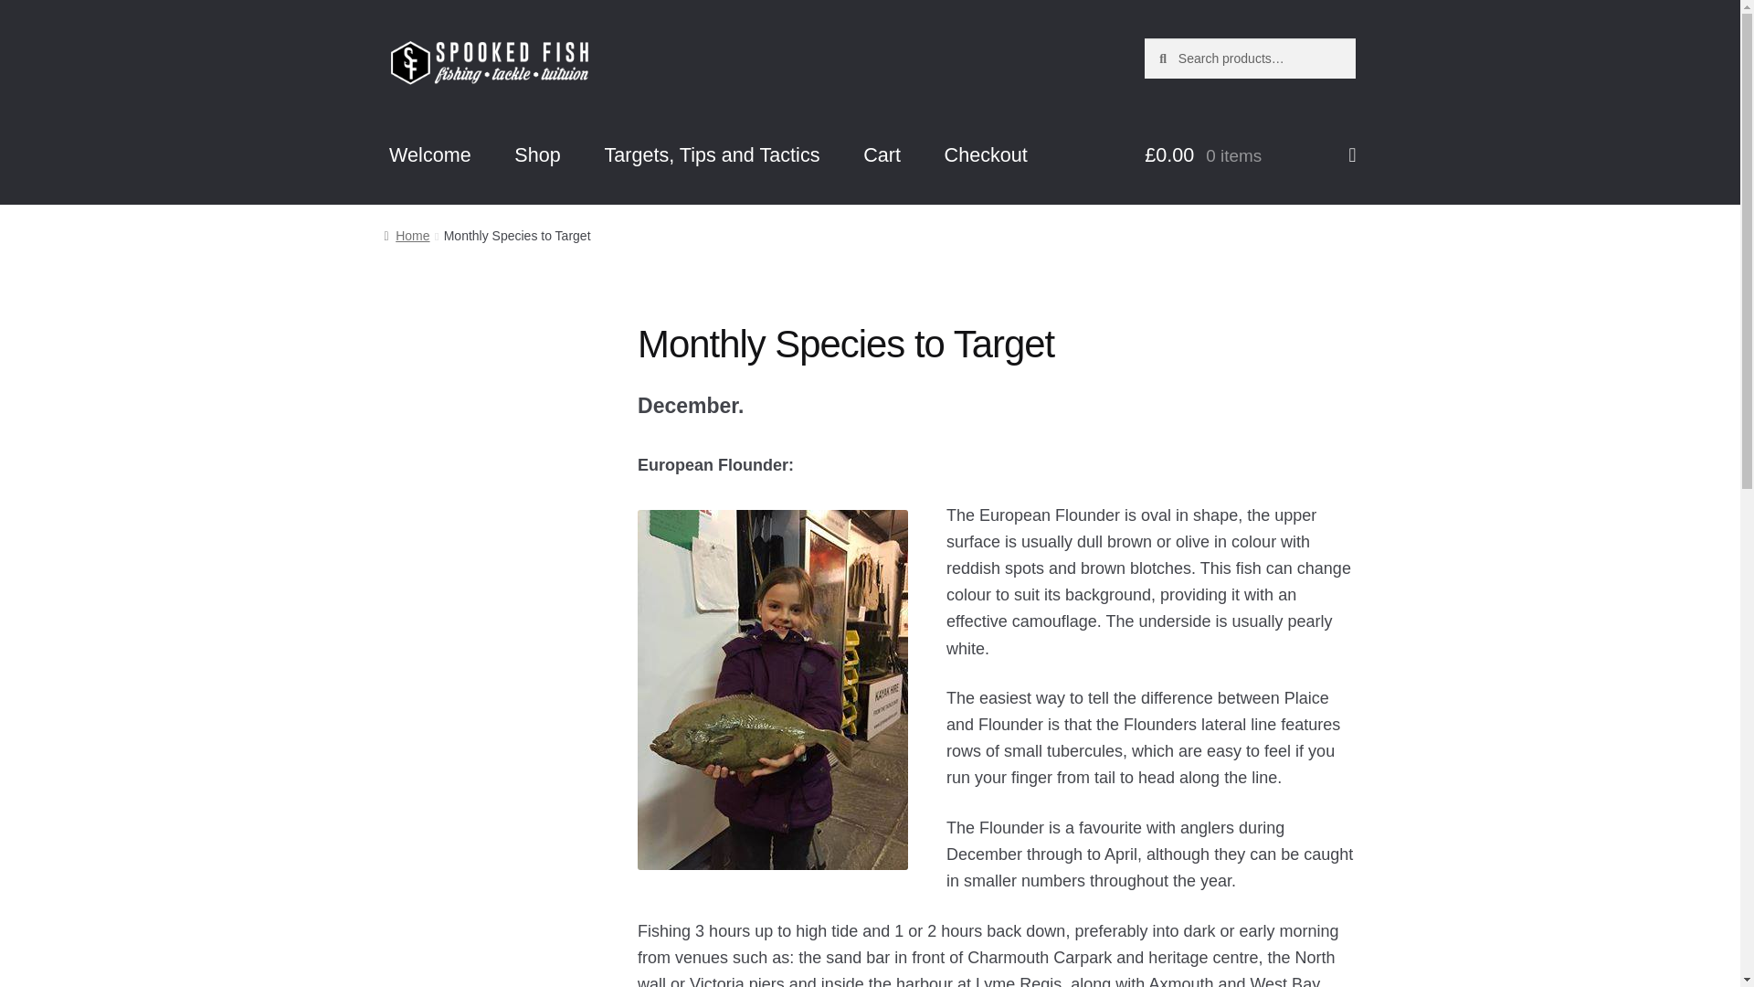  Describe the element at coordinates (537, 155) in the screenshot. I see `Shop` at that location.